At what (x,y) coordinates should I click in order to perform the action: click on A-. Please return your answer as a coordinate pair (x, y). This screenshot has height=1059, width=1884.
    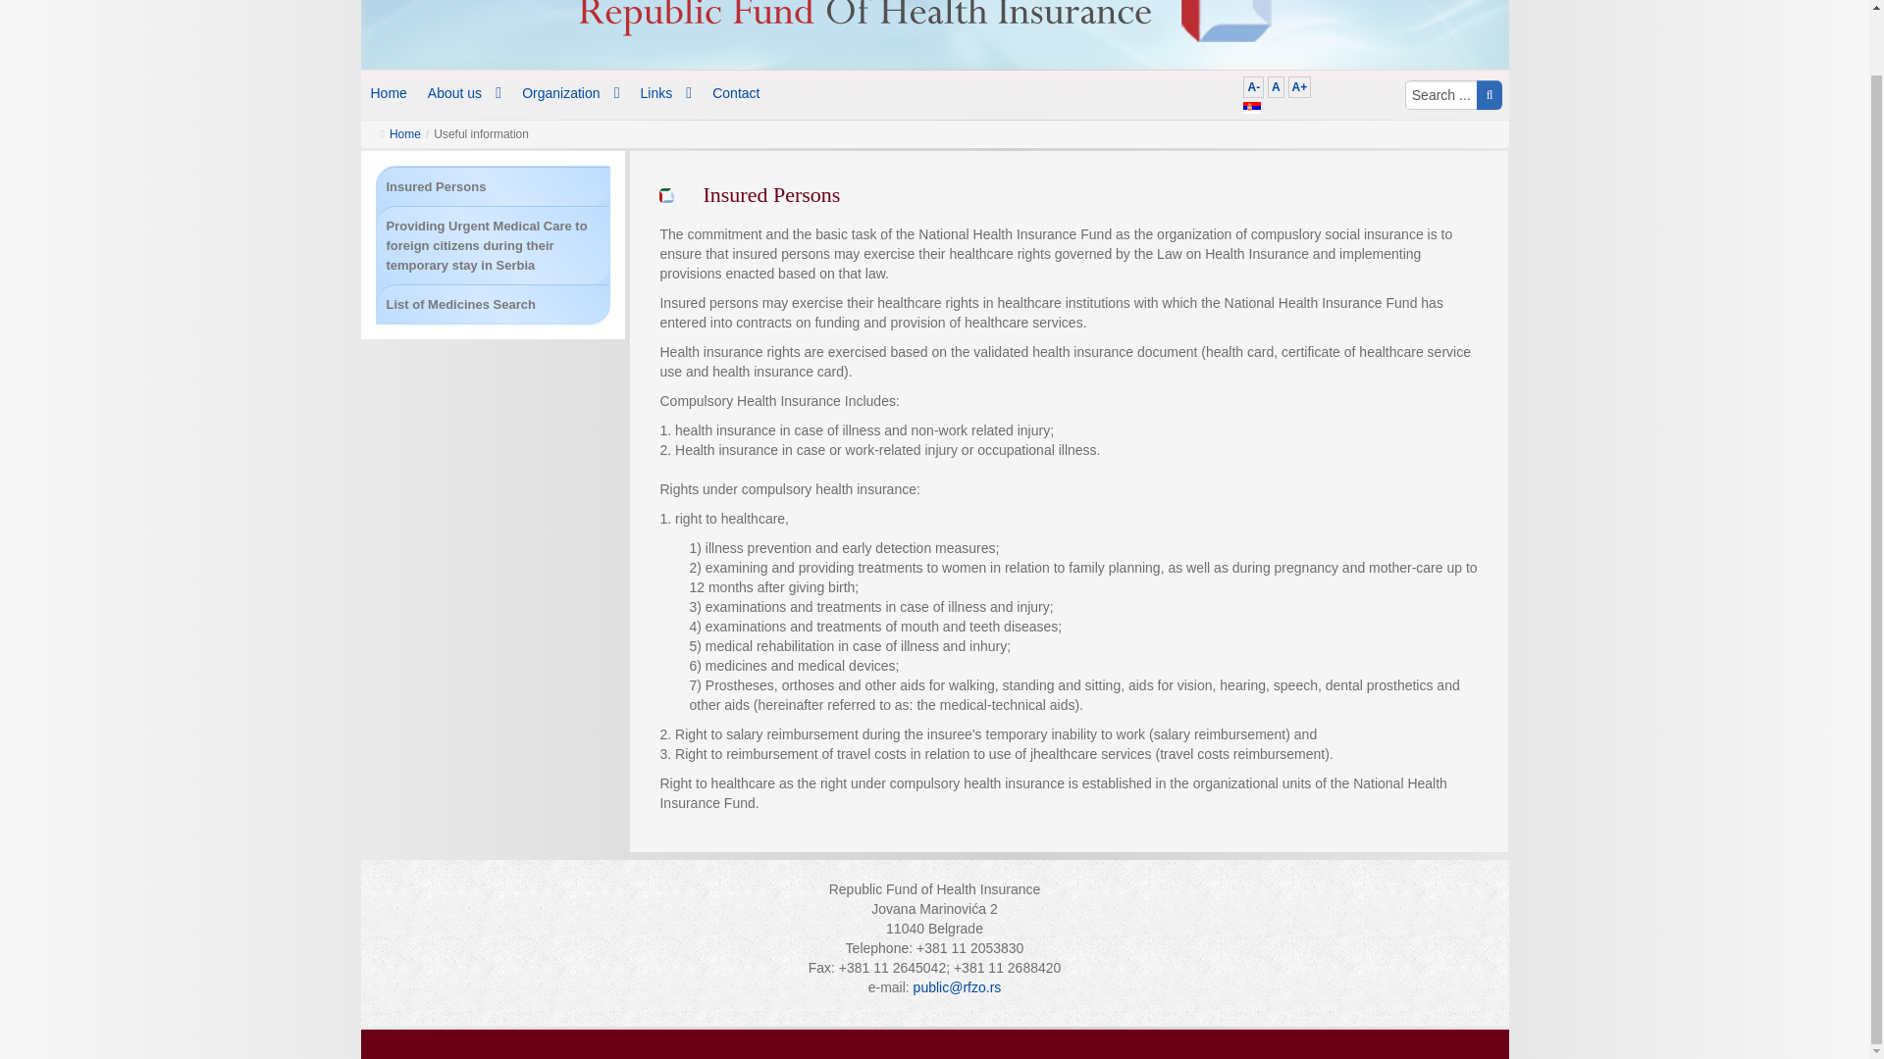
    Looking at the image, I should click on (1254, 86).